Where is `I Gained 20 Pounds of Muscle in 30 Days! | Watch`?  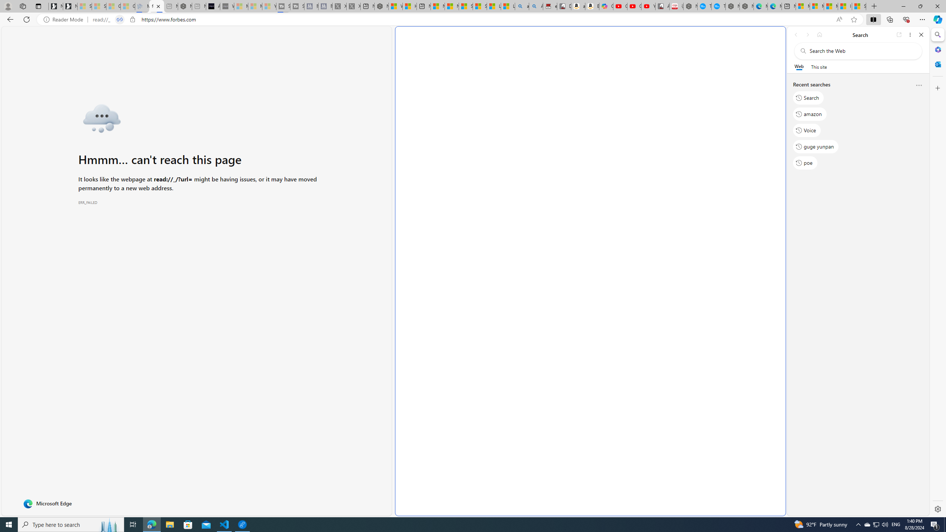
I Gained 20 Pounds of Muscle in 30 Days! | Watch is located at coordinates (845, 6).